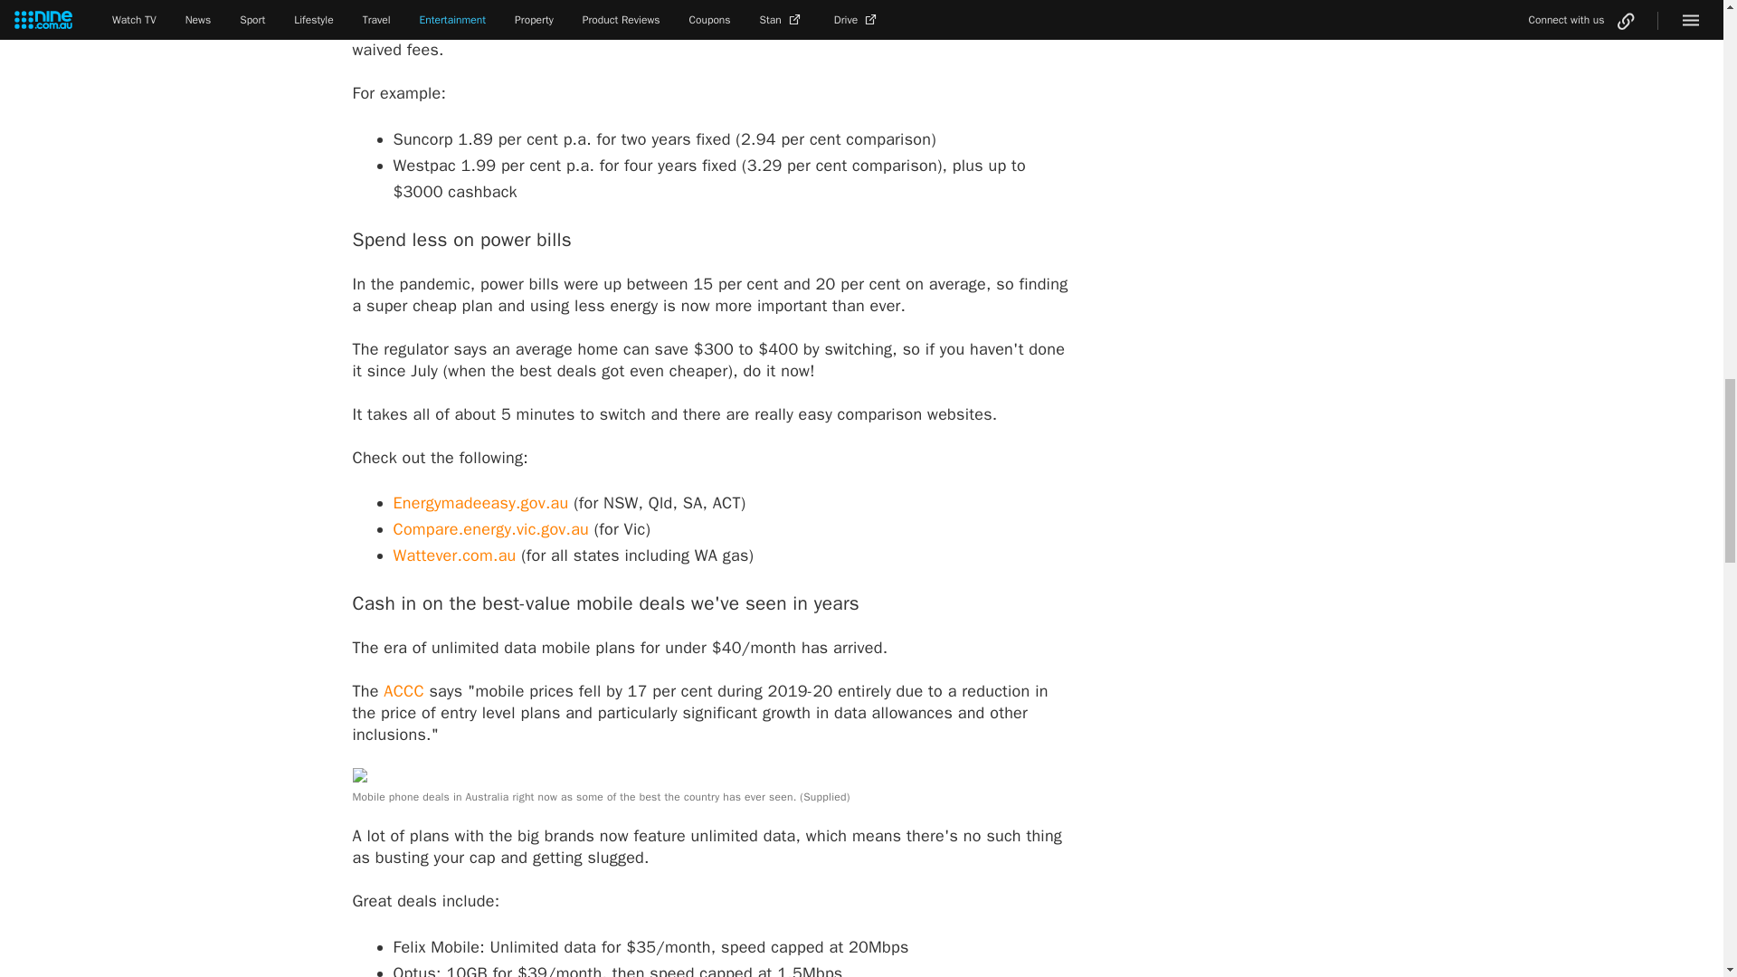  What do you see at coordinates (454, 555) in the screenshot?
I see `Wattever.com.au` at bounding box center [454, 555].